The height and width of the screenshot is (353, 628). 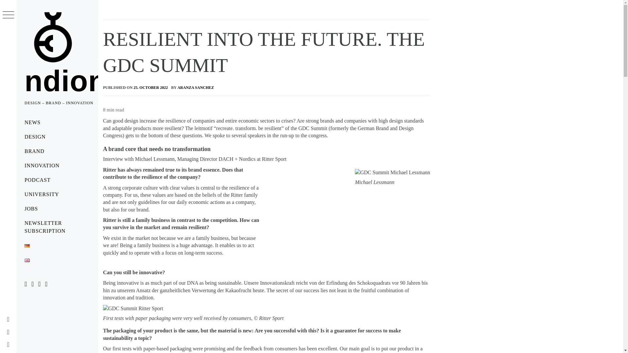 What do you see at coordinates (279, 16) in the screenshot?
I see `Search` at bounding box center [279, 16].